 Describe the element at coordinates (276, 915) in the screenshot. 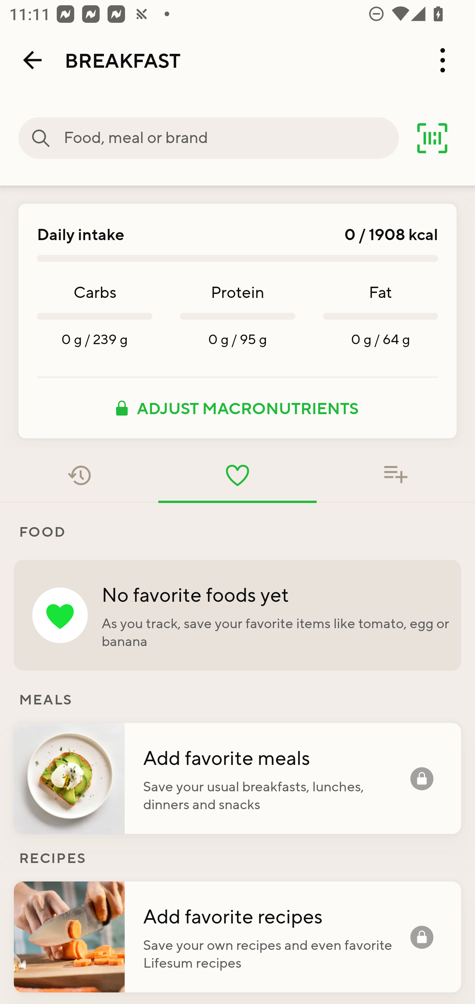

I see `Add favorite recipes` at that location.